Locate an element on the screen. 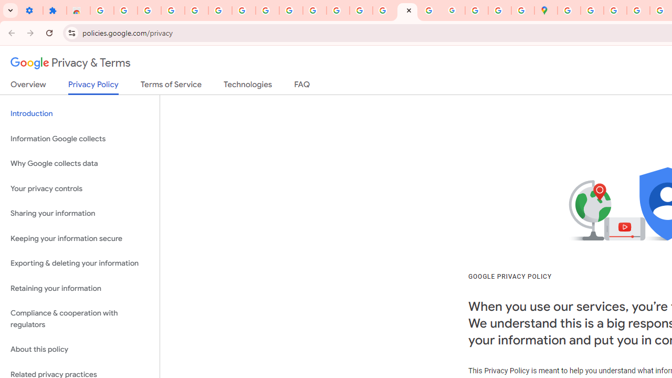 The height and width of the screenshot is (378, 672). FAQ is located at coordinates (302, 87).